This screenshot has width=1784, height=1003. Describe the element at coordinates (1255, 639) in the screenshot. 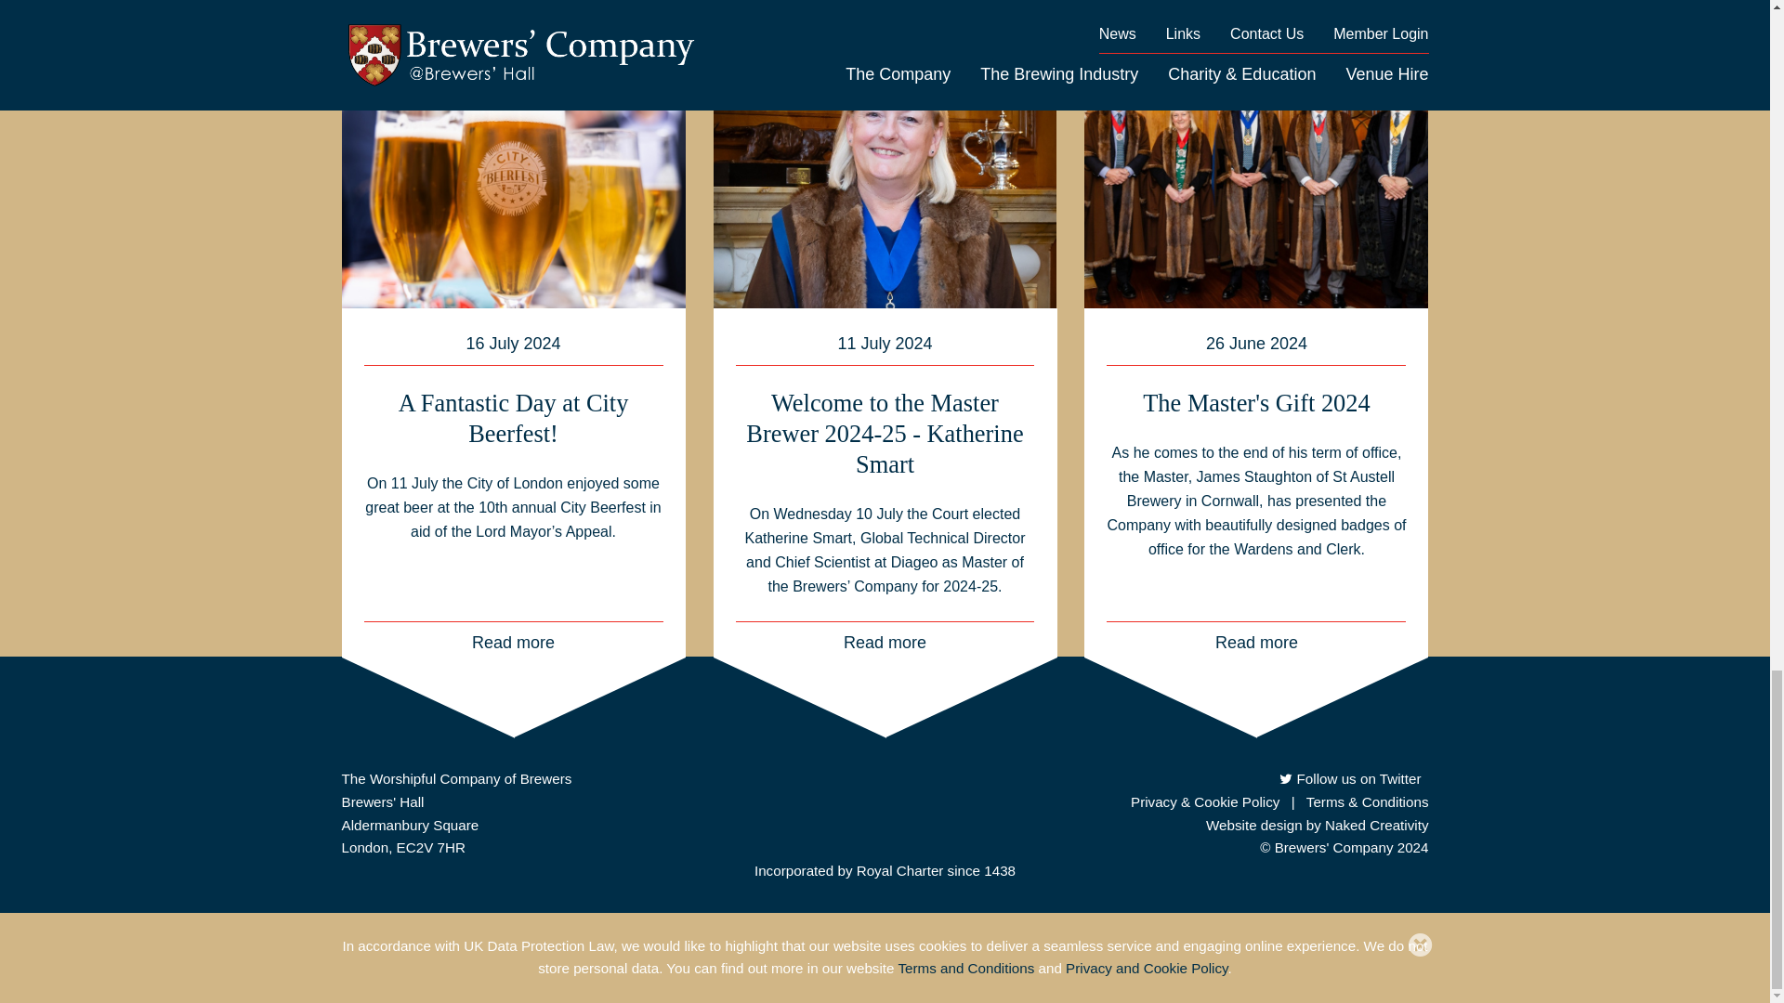

I see `Read more` at that location.